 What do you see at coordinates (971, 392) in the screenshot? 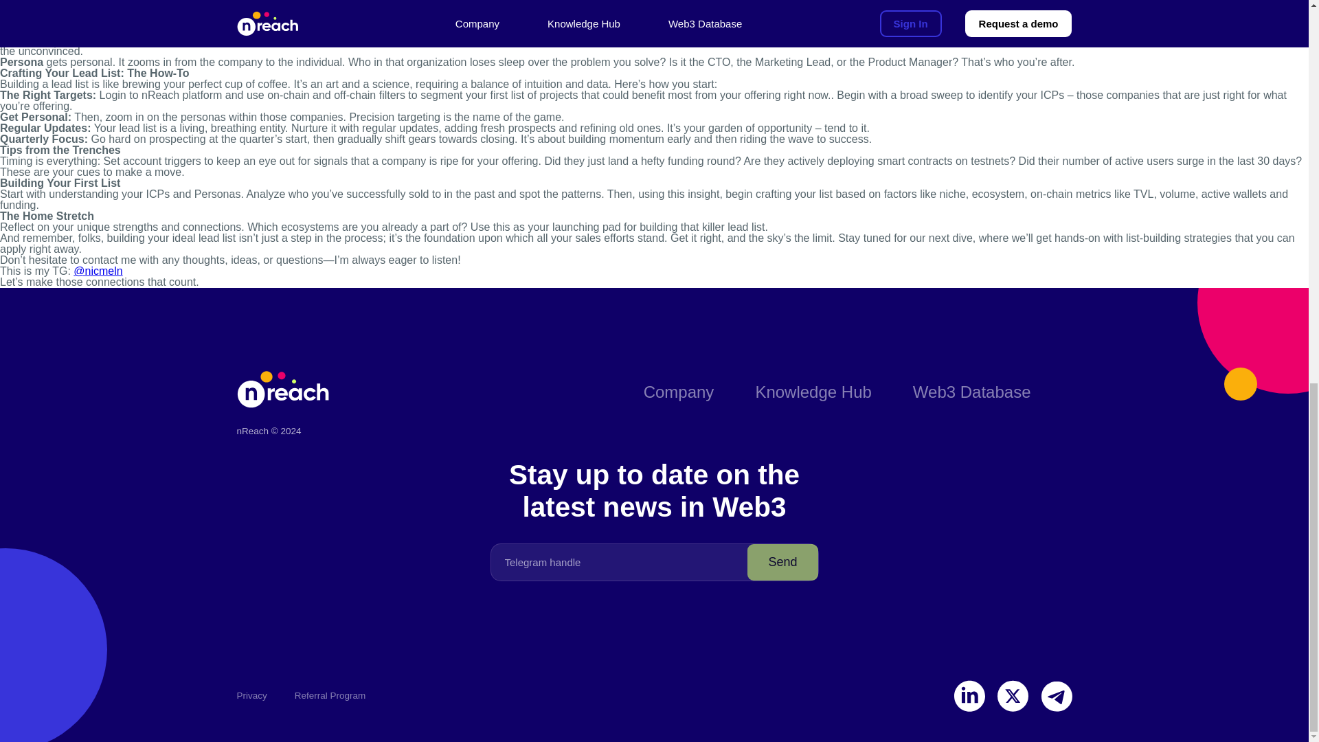
I see `Web3 Database` at bounding box center [971, 392].